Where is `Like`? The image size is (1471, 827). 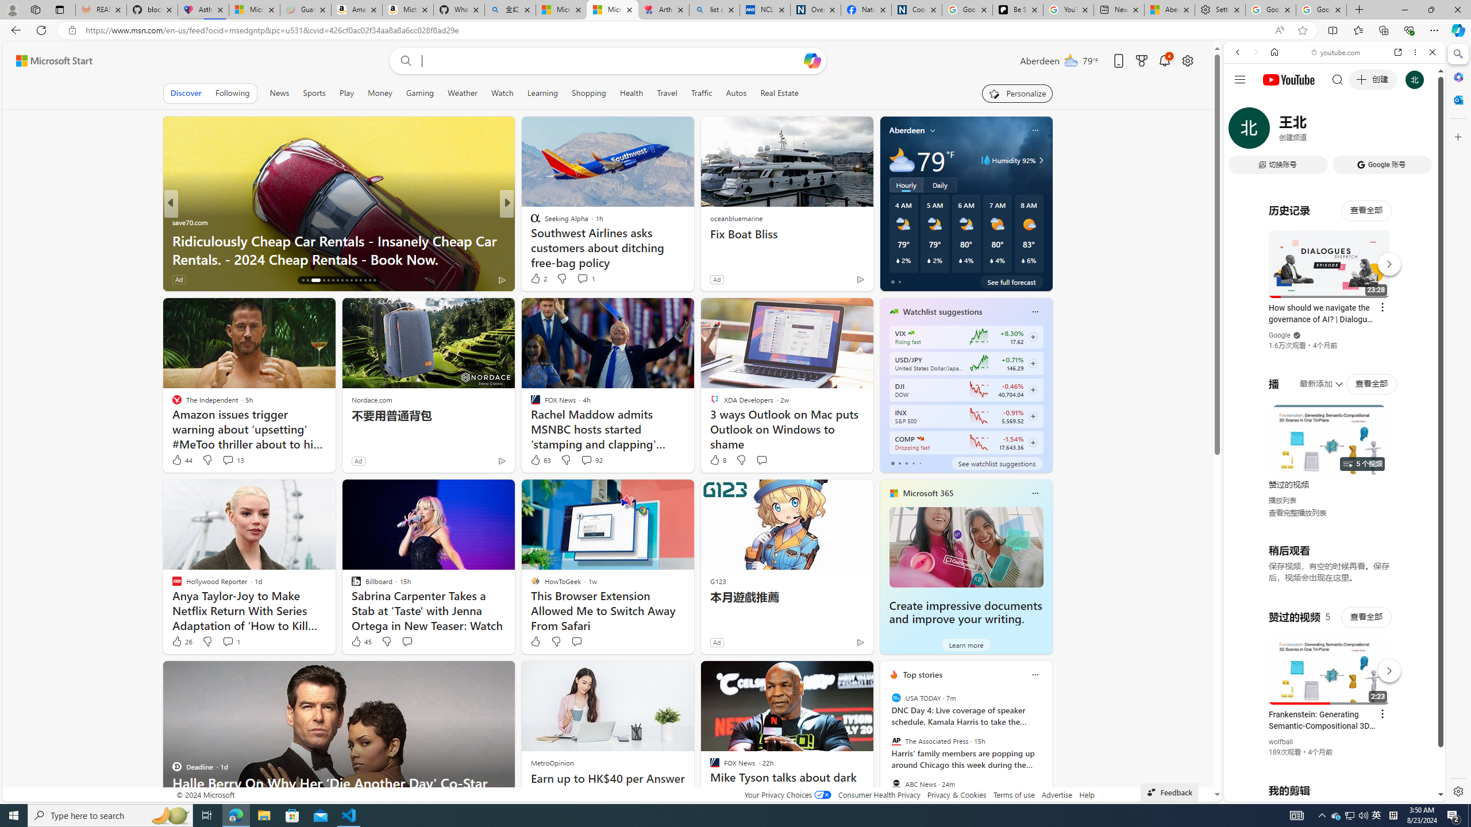 Like is located at coordinates (535, 641).